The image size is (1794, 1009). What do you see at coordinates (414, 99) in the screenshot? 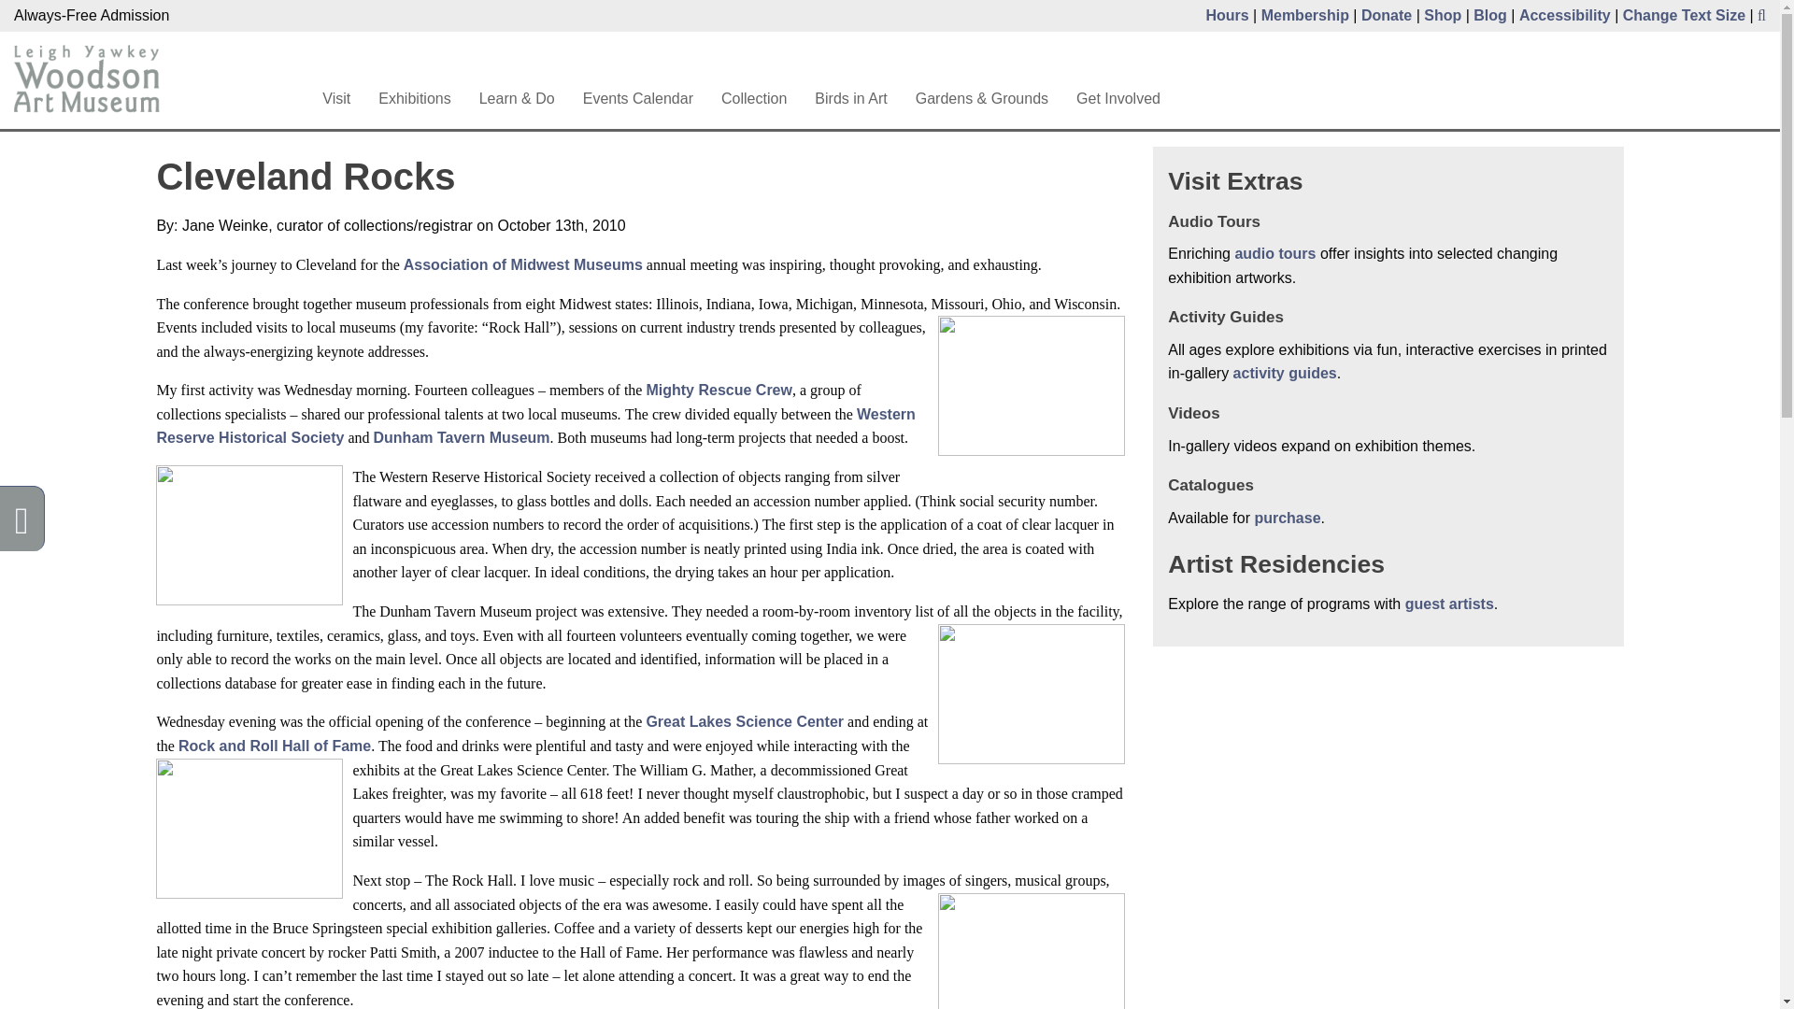
I see `Exhibitions` at bounding box center [414, 99].